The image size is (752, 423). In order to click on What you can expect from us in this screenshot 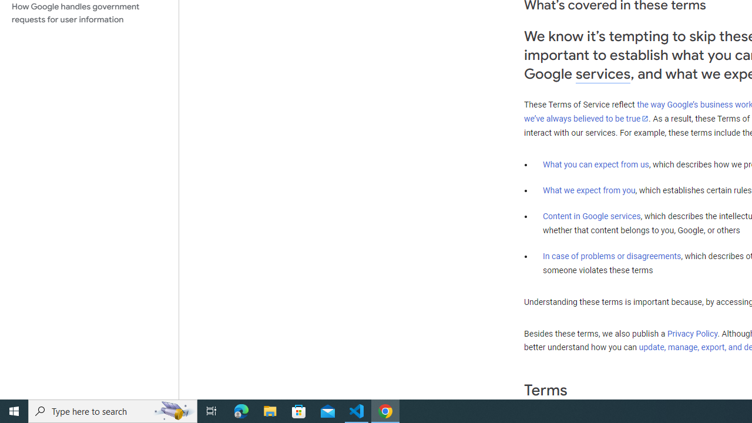, I will do `click(596, 164)`.